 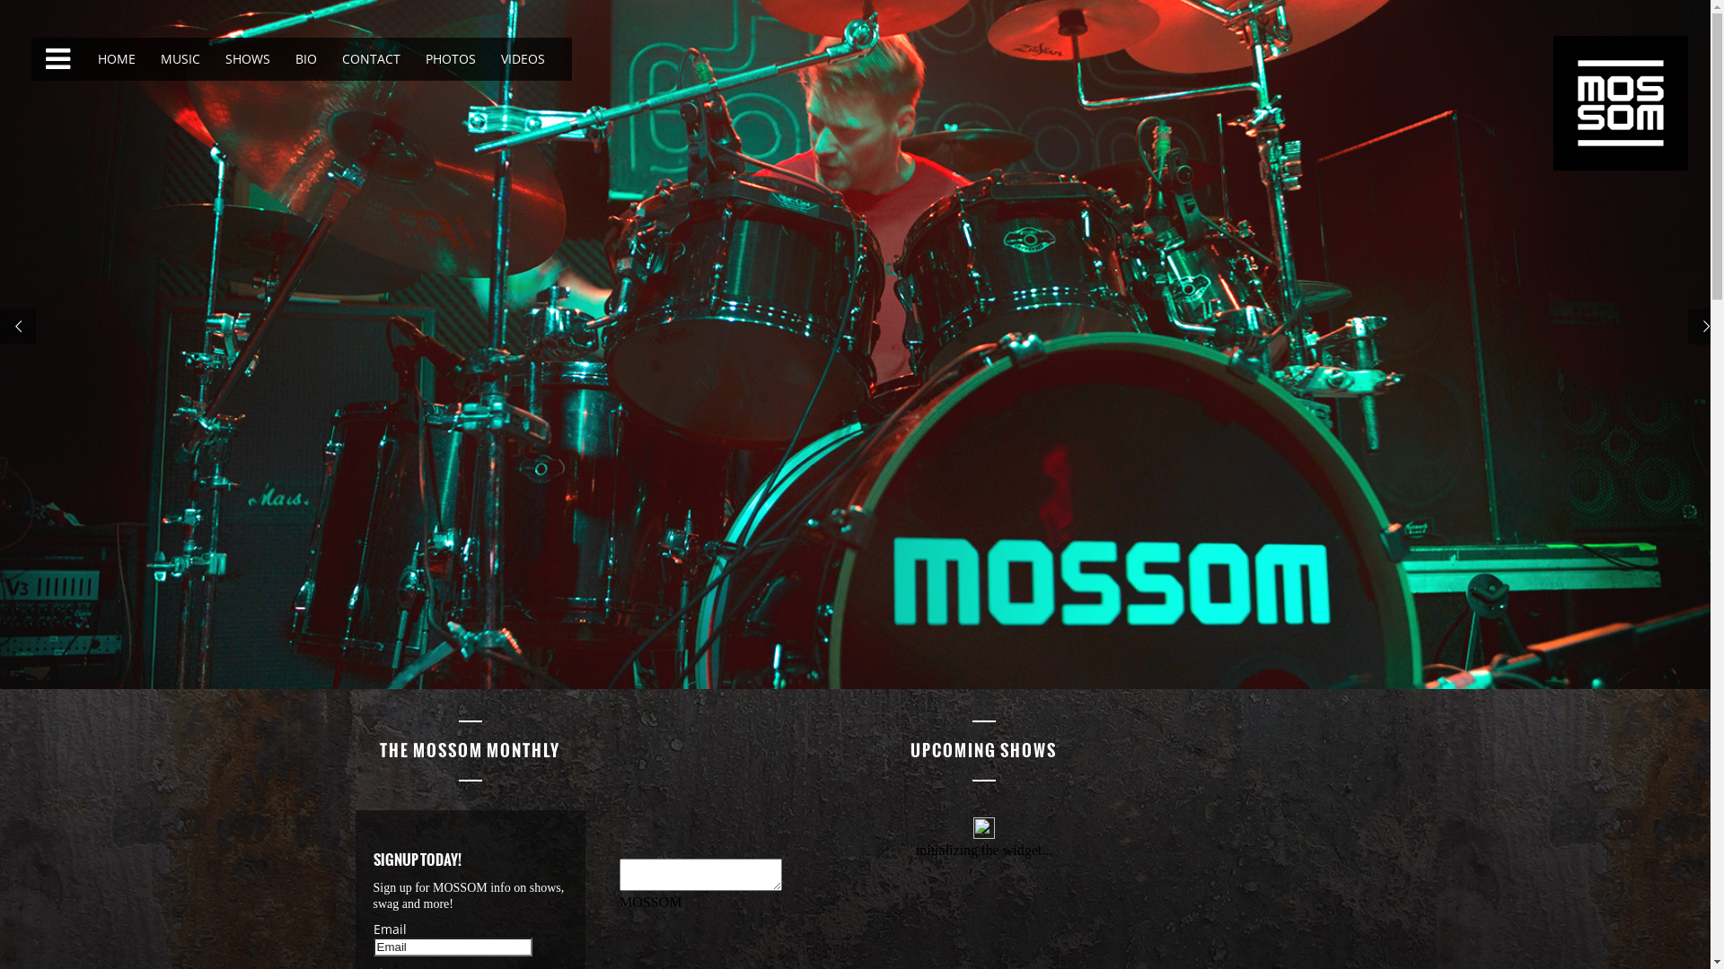 What do you see at coordinates (521, 59) in the screenshot?
I see `VIDEOS` at bounding box center [521, 59].